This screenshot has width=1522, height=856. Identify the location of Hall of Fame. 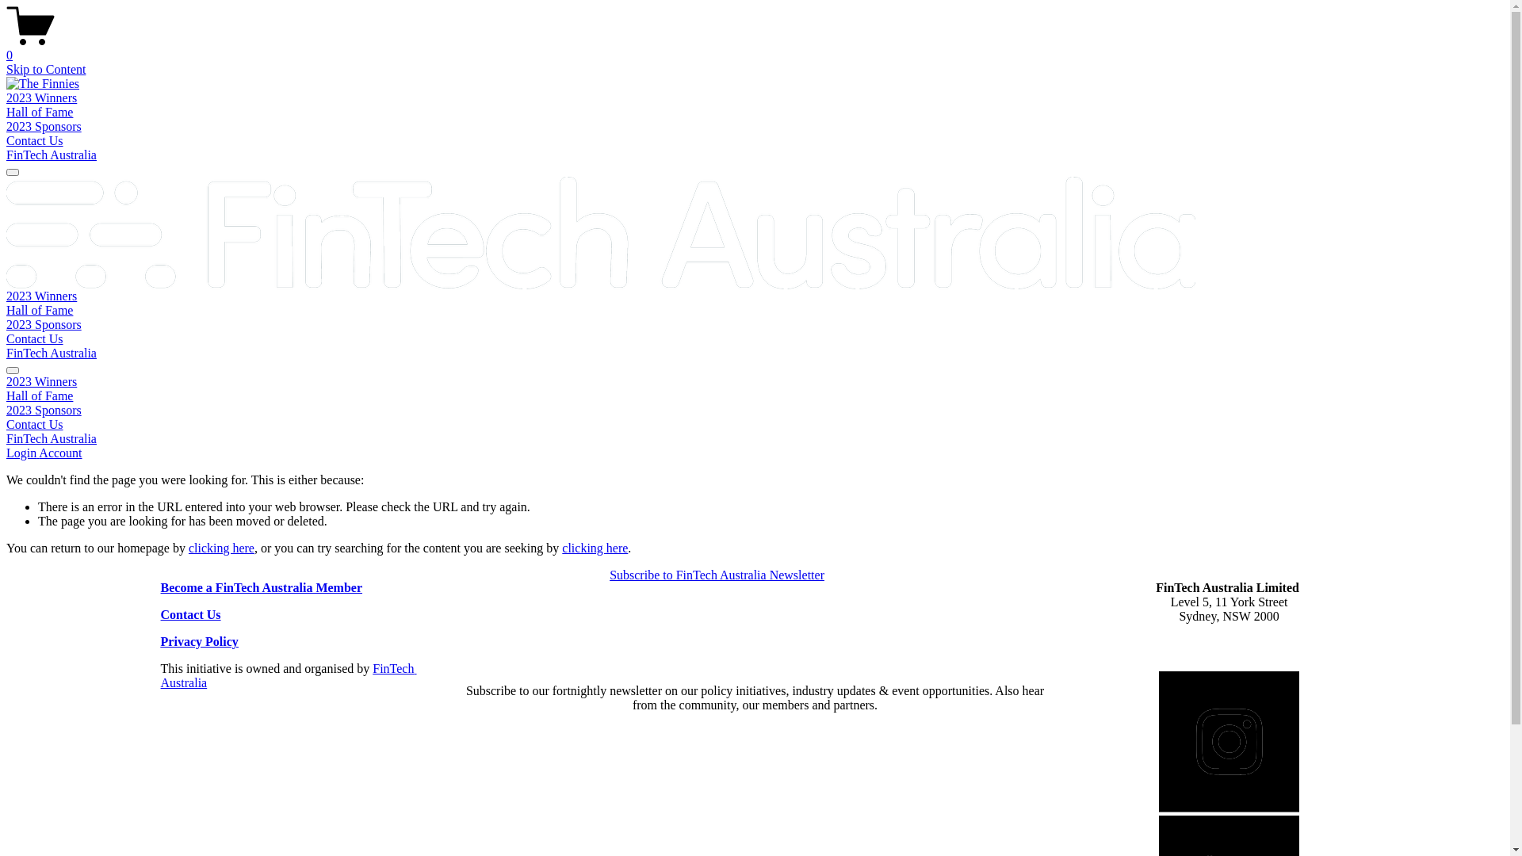
(40, 311).